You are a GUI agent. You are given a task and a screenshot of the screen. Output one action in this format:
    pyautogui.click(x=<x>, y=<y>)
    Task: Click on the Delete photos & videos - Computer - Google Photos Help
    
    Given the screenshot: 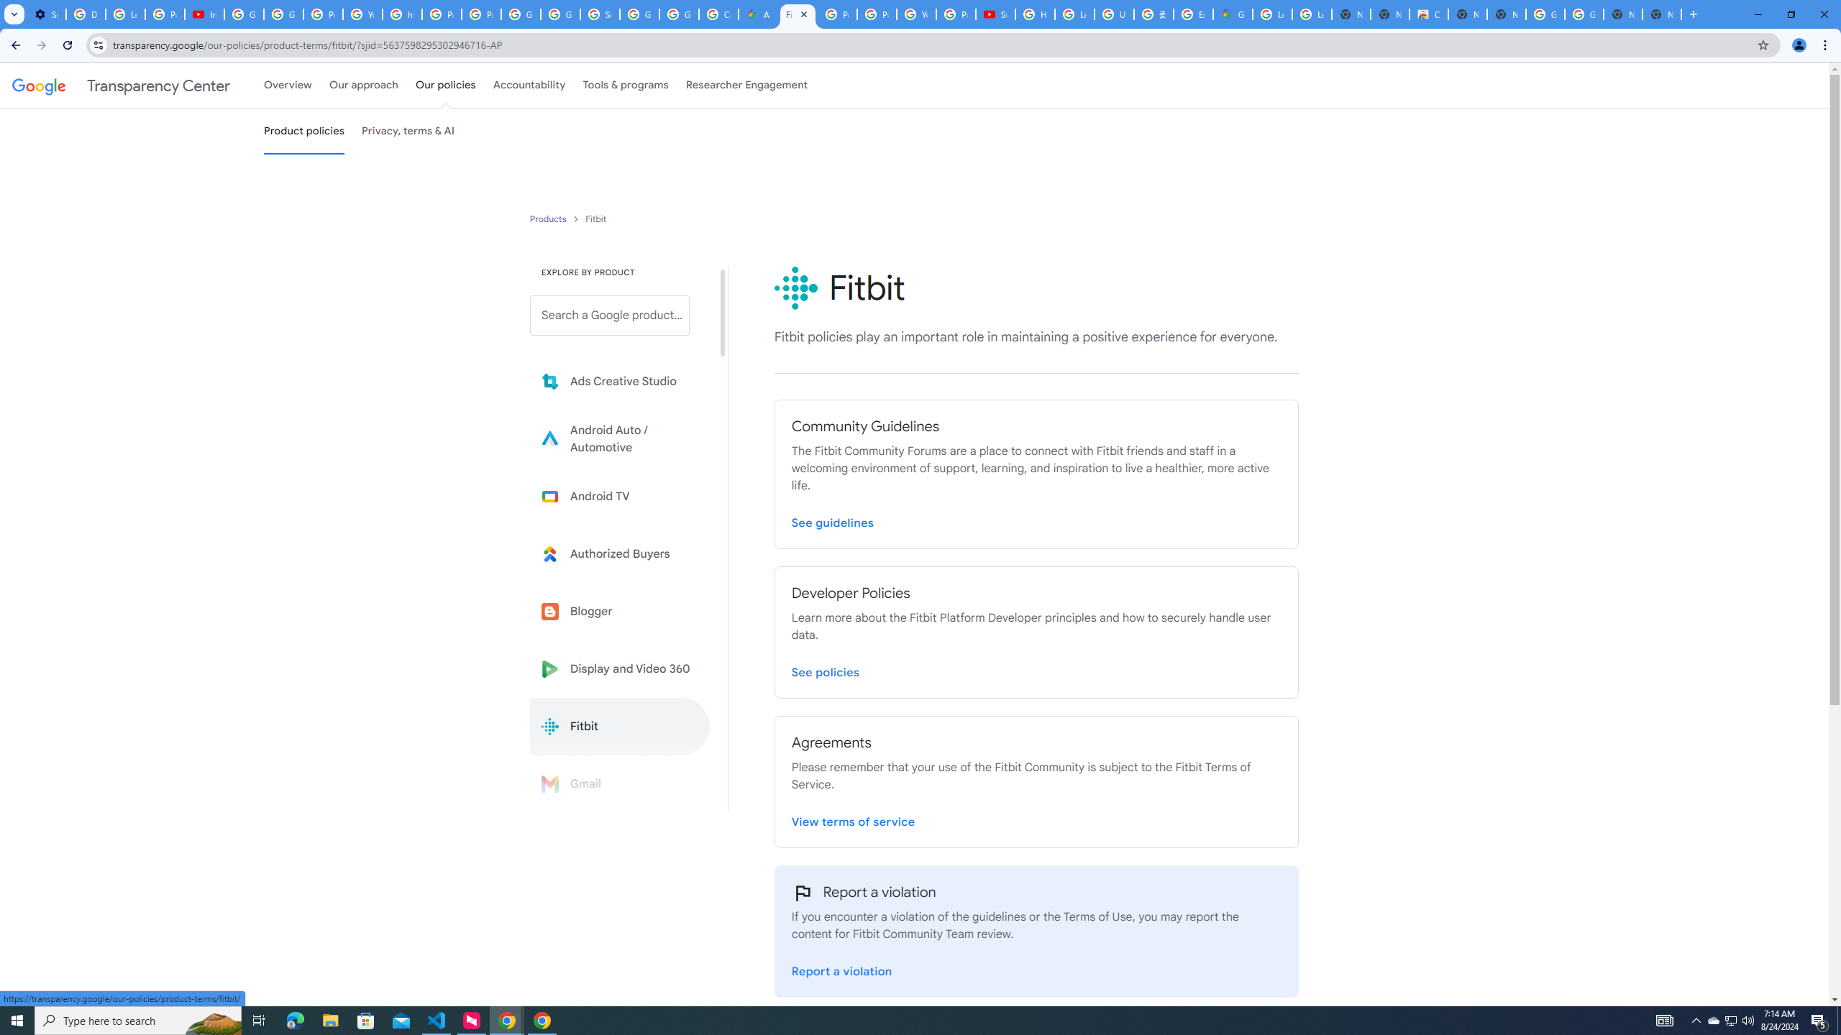 What is the action you would take?
    pyautogui.click(x=85, y=14)
    